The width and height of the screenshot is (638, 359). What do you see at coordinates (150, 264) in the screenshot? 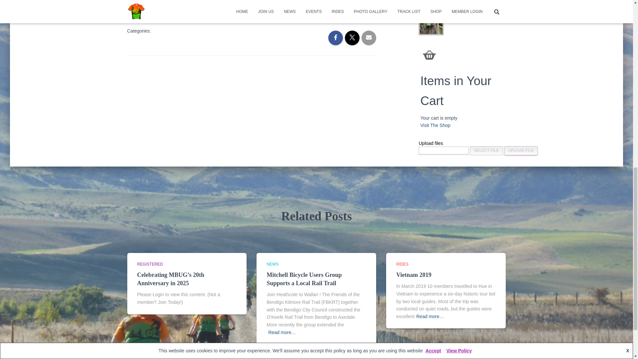
I see `REGISTERED` at bounding box center [150, 264].